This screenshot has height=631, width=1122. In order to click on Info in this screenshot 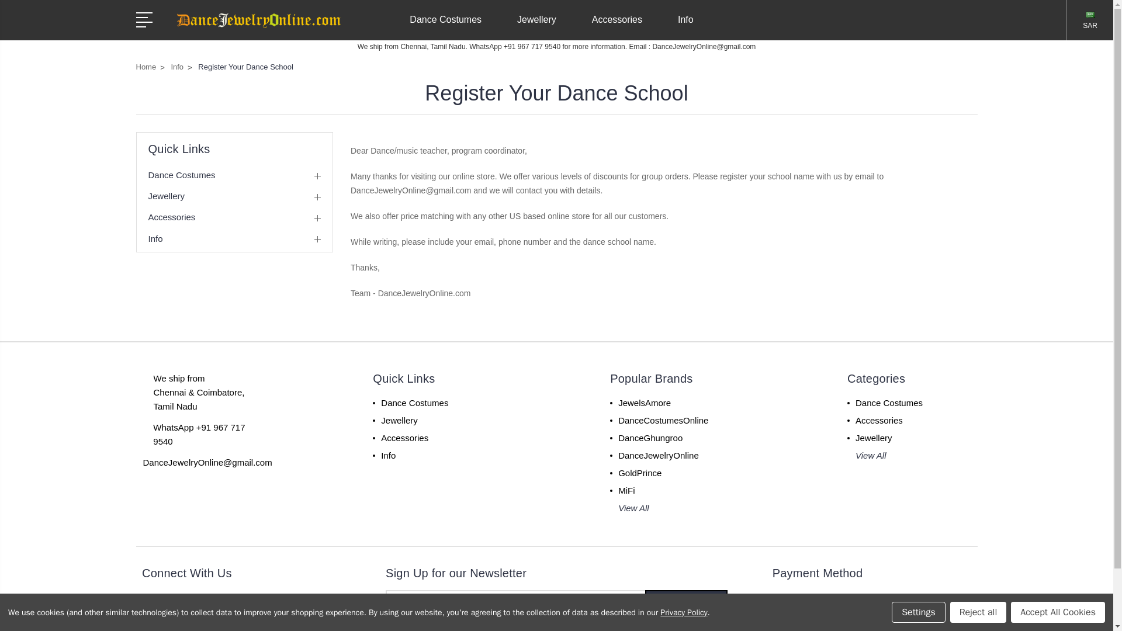, I will do `click(690, 27)`.